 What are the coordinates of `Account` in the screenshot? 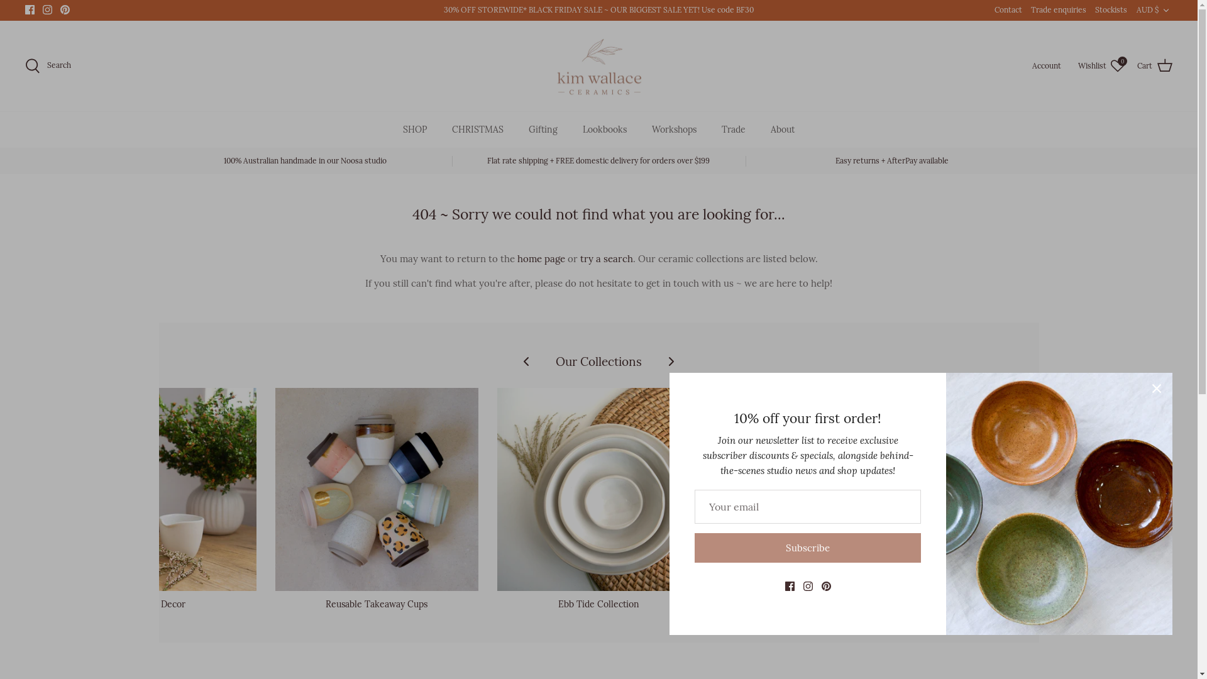 It's located at (1049, 65).